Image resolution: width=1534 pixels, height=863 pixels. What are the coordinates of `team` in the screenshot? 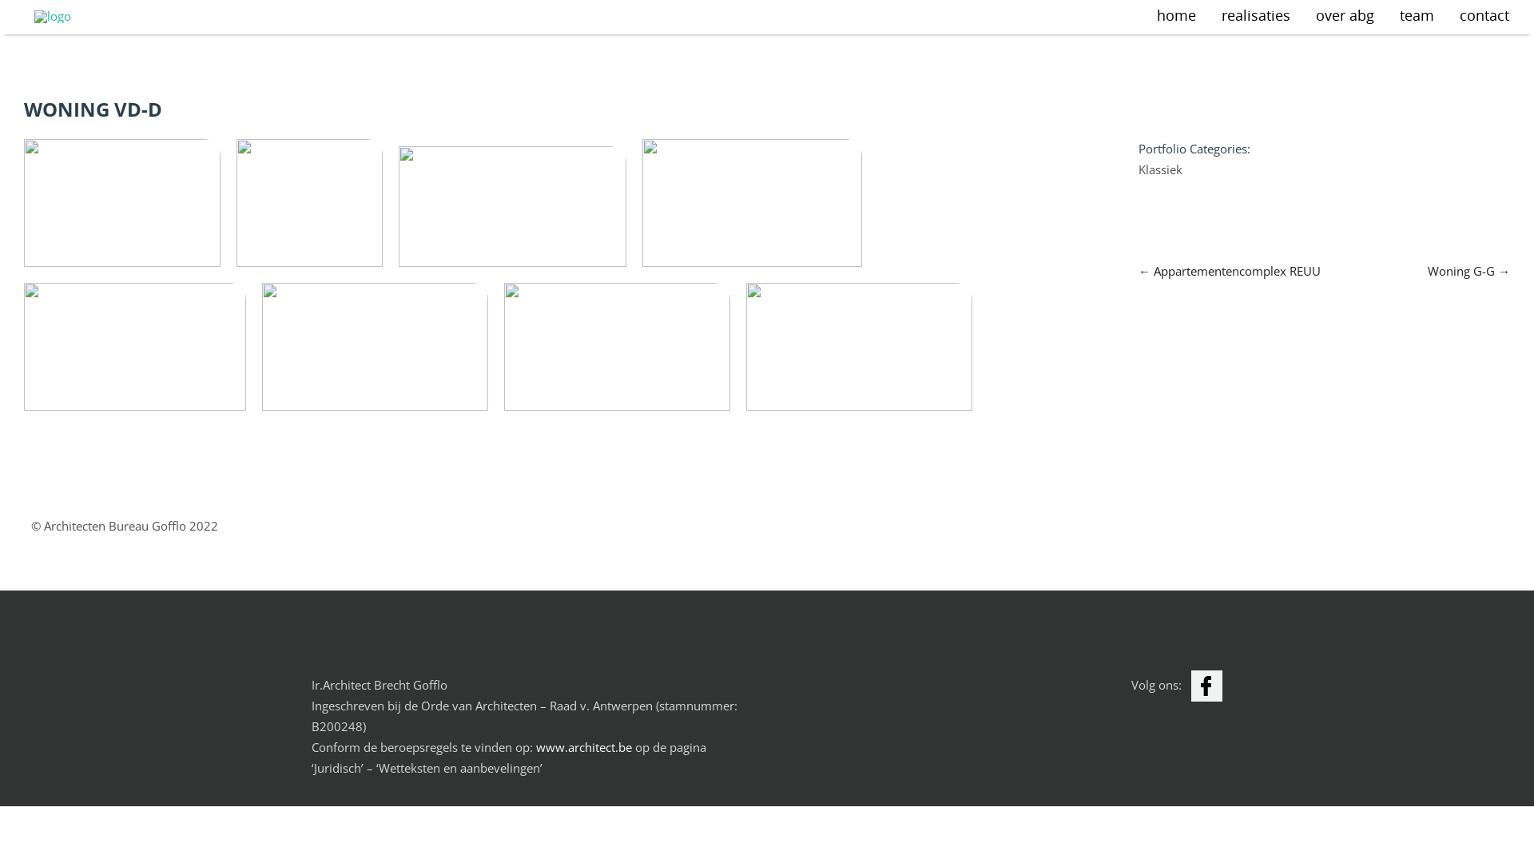 It's located at (1417, 18).